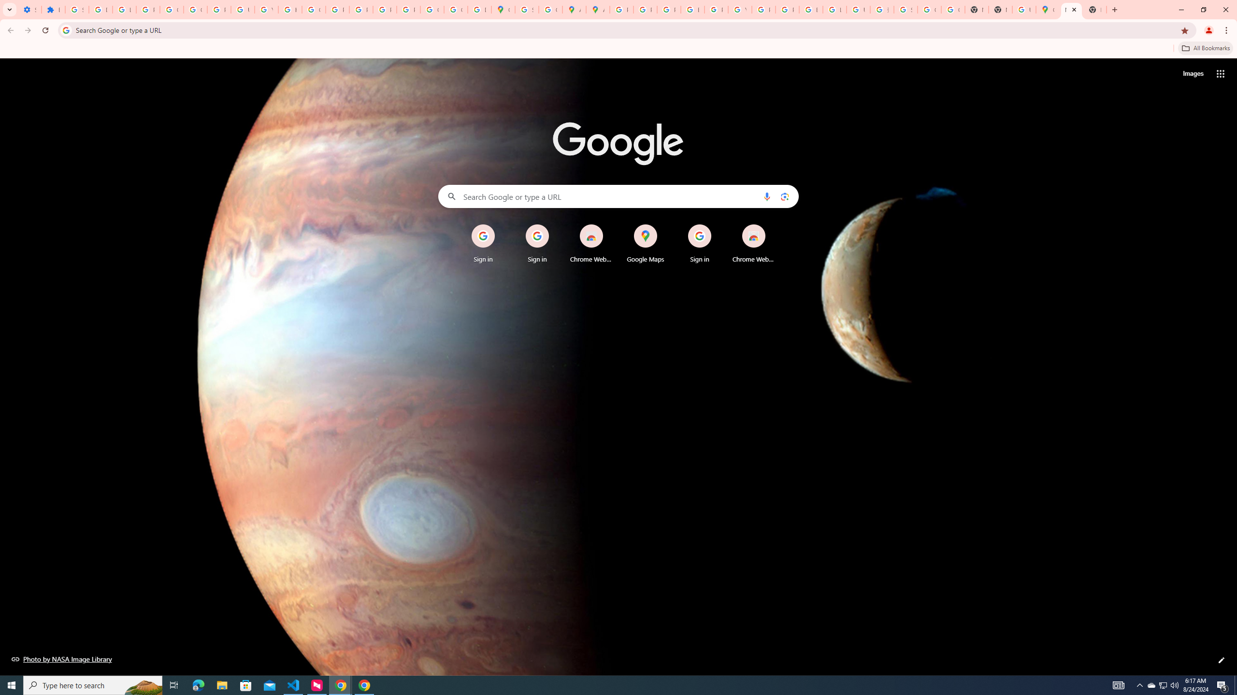 The width and height of the screenshot is (1237, 695). What do you see at coordinates (550, 10) in the screenshot?
I see `Create your Google Account` at bounding box center [550, 10].